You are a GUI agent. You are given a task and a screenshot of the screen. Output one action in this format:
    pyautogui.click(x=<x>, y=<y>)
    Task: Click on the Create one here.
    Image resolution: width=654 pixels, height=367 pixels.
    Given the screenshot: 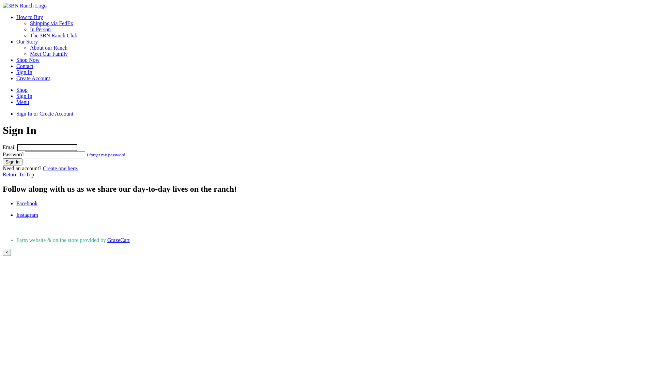 What is the action you would take?
    pyautogui.click(x=61, y=169)
    